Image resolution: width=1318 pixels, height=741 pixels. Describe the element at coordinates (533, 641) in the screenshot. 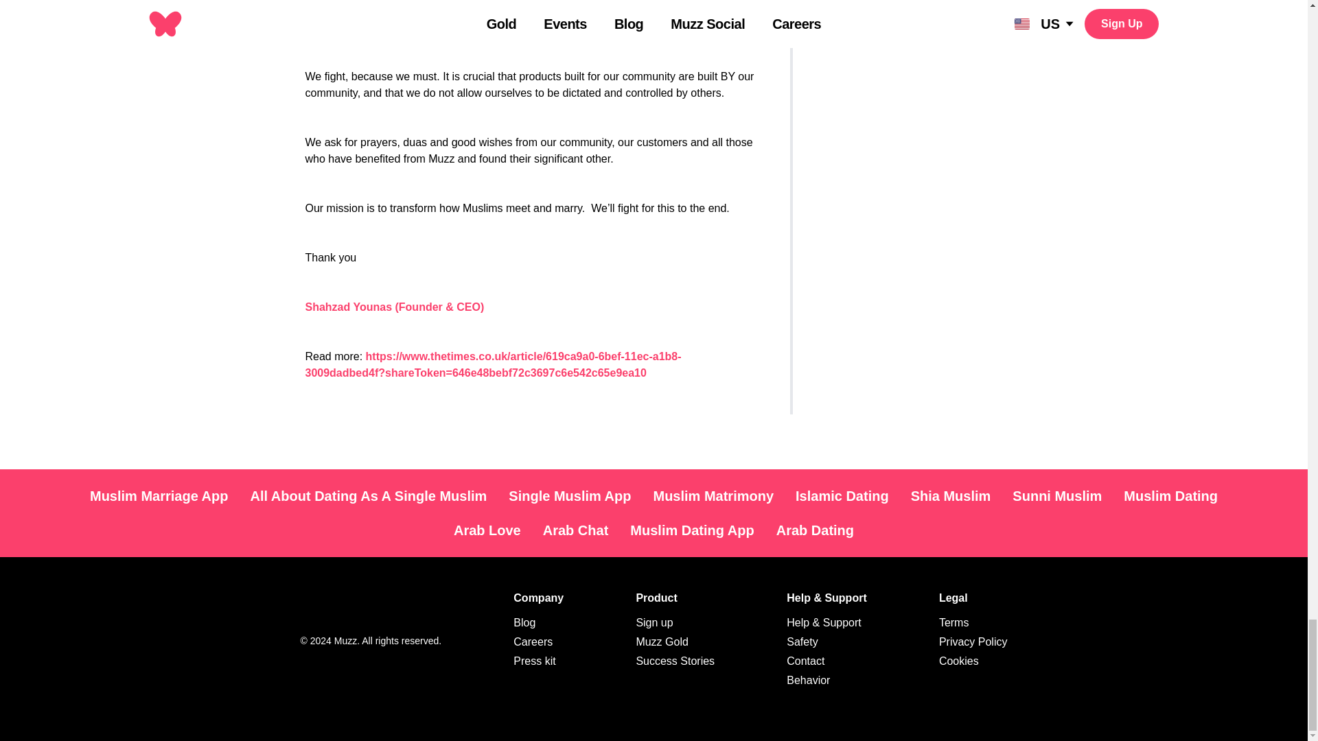

I see `Careers` at that location.